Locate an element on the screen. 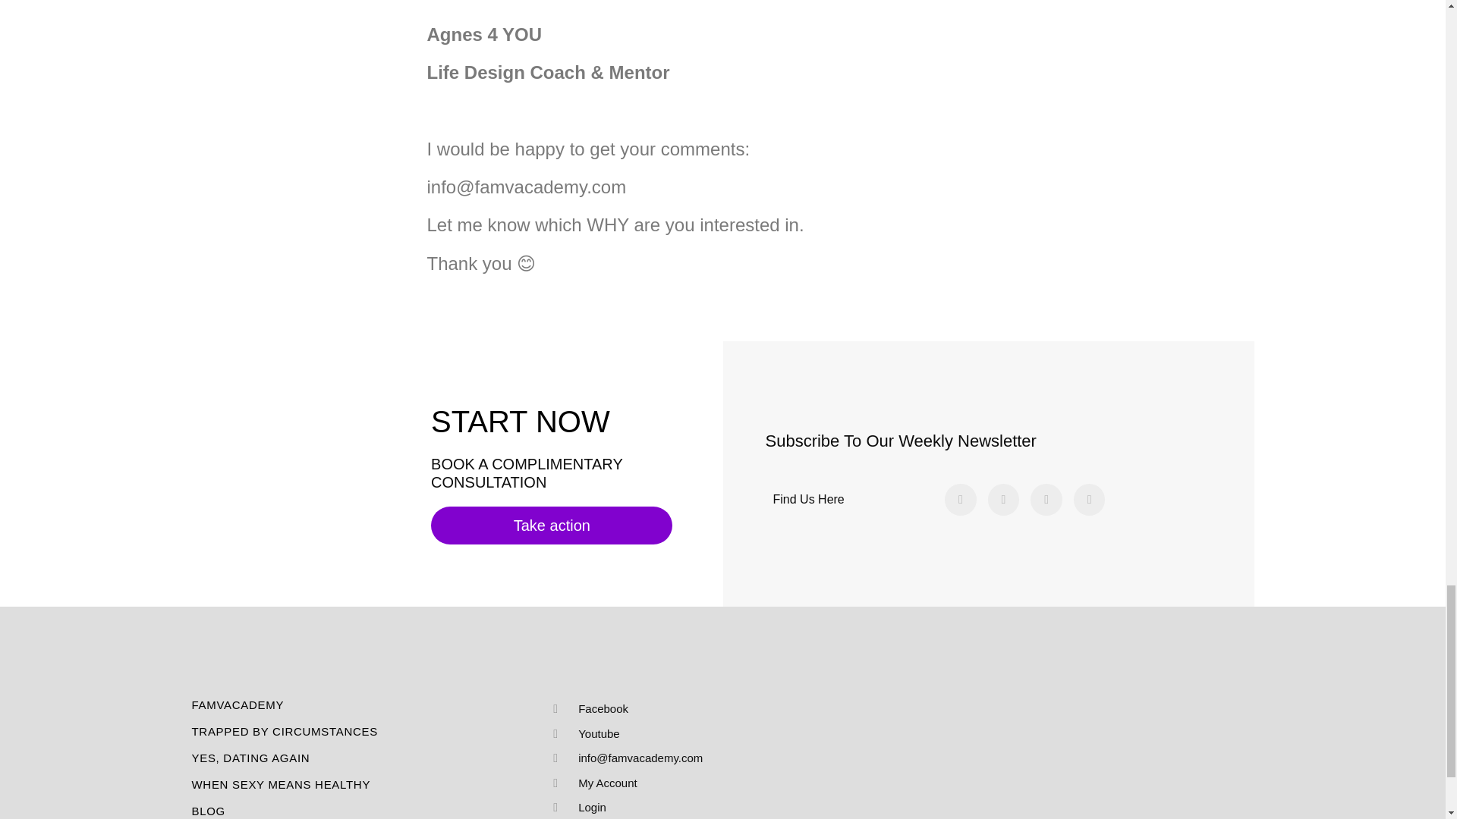 This screenshot has height=819, width=1457. Take action is located at coordinates (551, 526).